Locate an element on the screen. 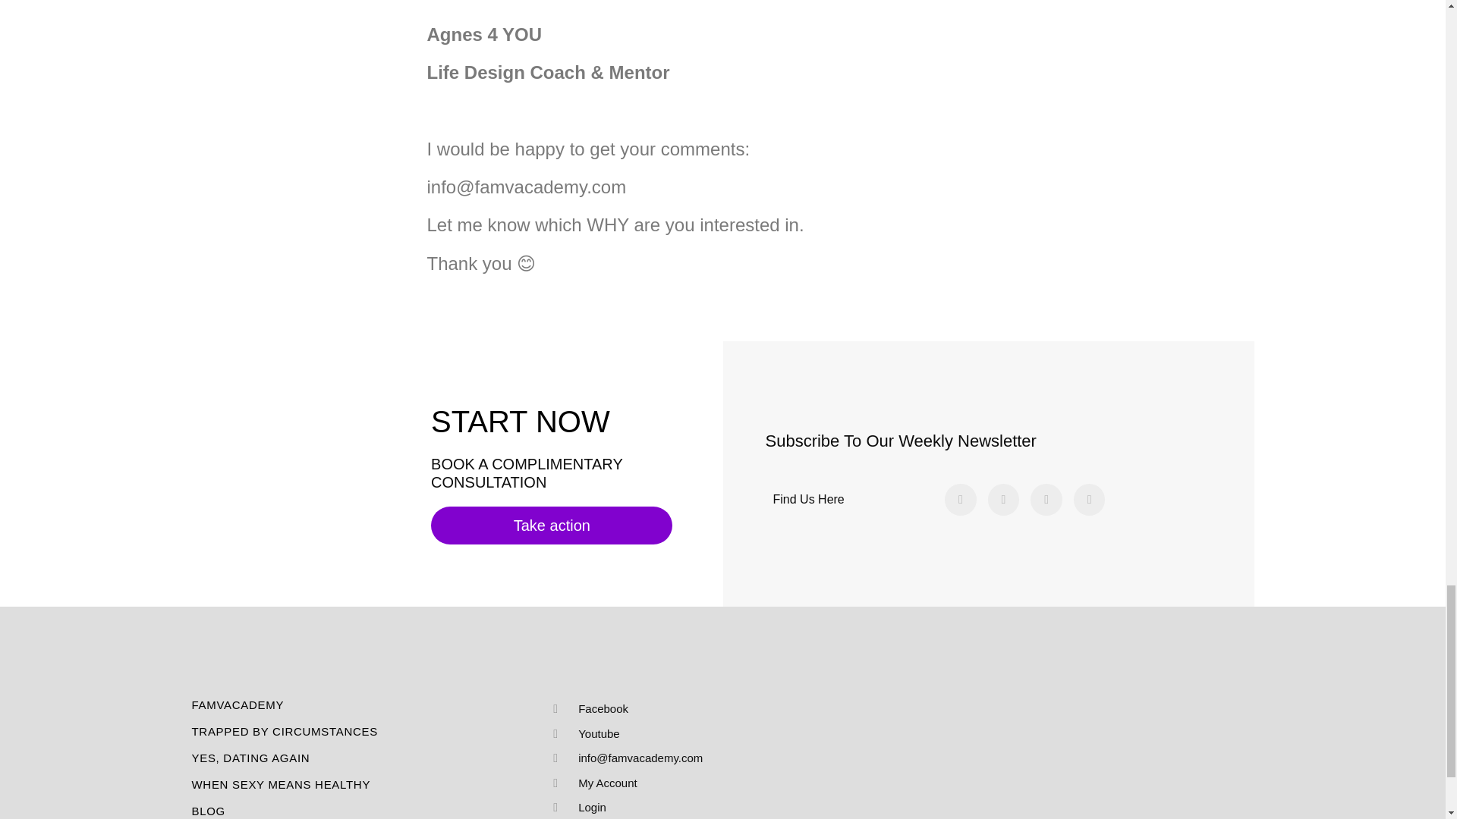 This screenshot has height=819, width=1457. Take action is located at coordinates (551, 526).